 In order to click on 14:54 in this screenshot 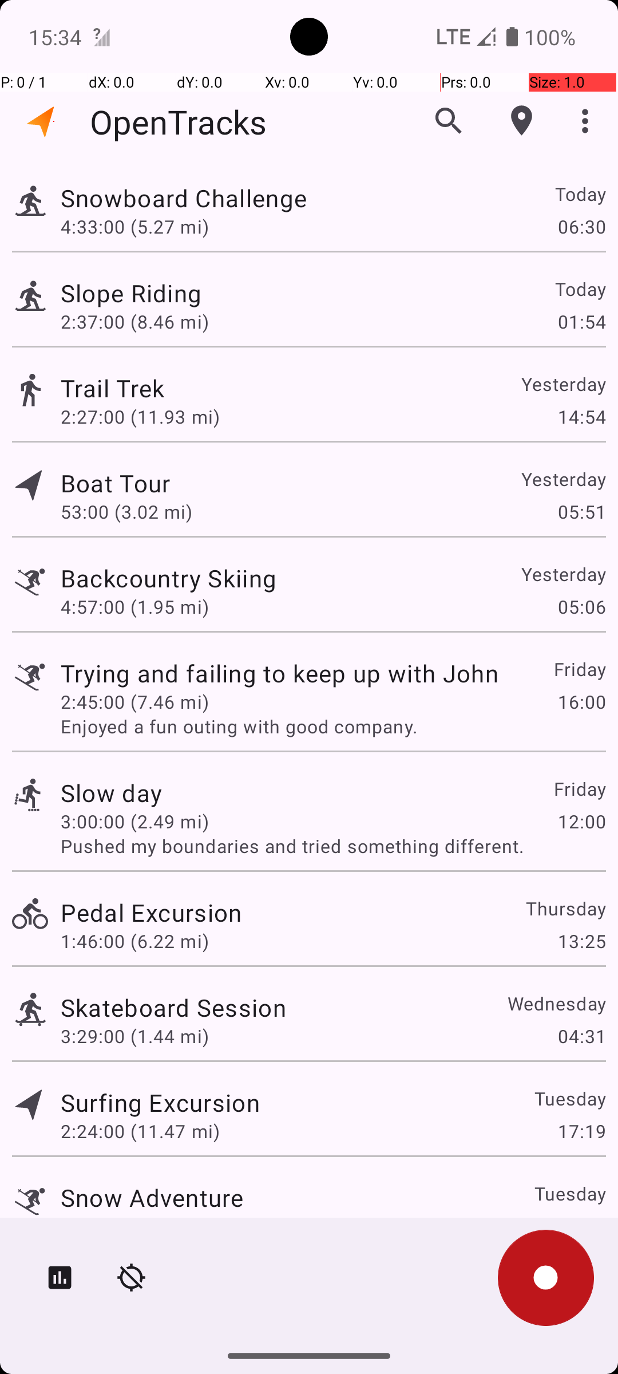, I will do `click(581, 417)`.